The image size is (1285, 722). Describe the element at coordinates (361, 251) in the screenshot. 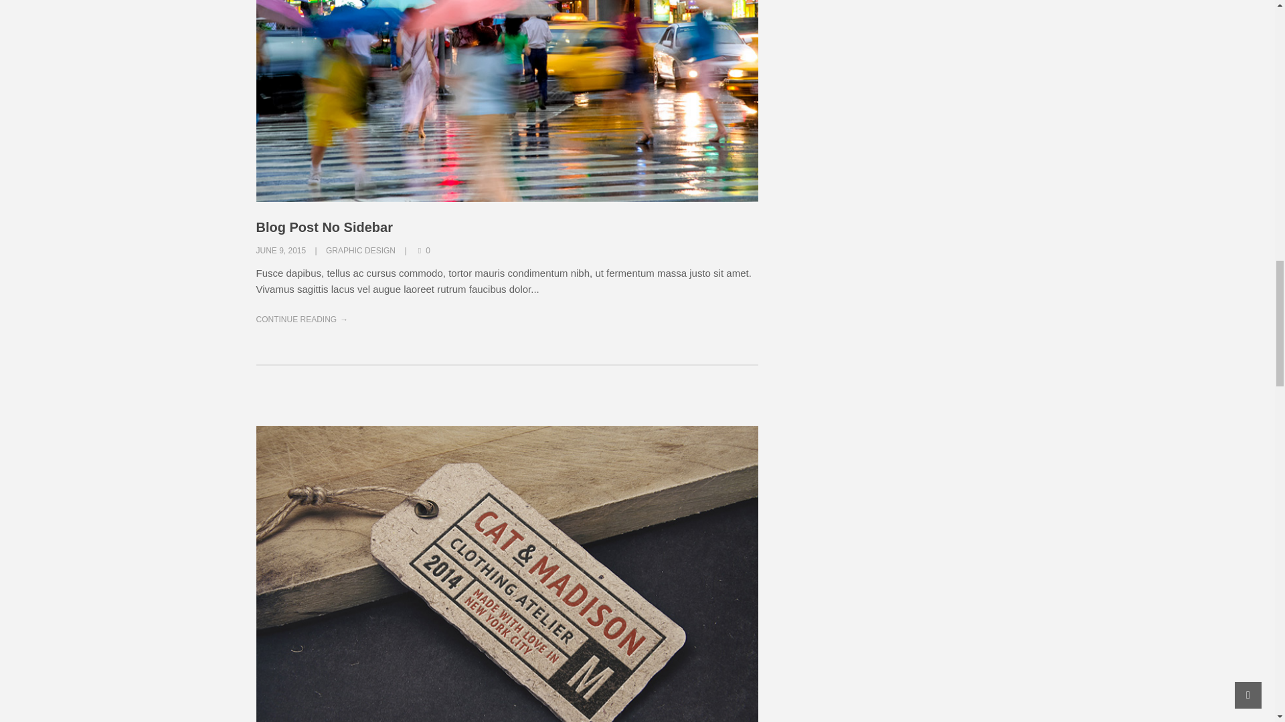

I see `GRAPHIC DESIGN` at that location.